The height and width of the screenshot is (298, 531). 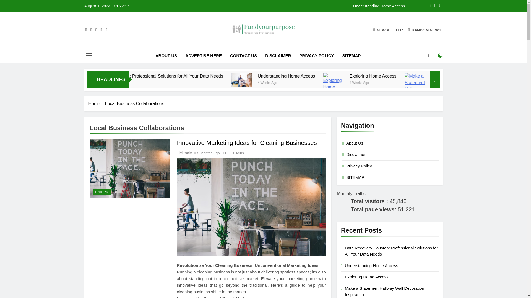 What do you see at coordinates (288, 80) in the screenshot?
I see `Understanding Home Access` at bounding box center [288, 80].